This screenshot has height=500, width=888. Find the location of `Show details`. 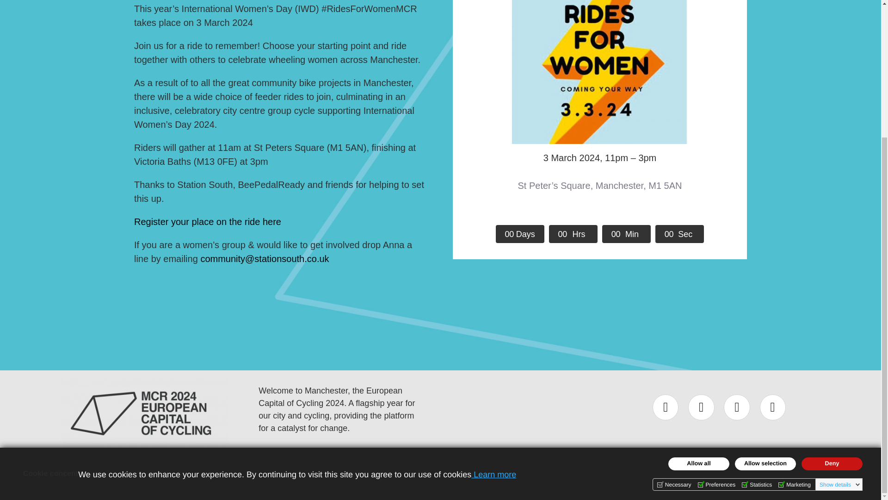

Show details is located at coordinates (840, 301).